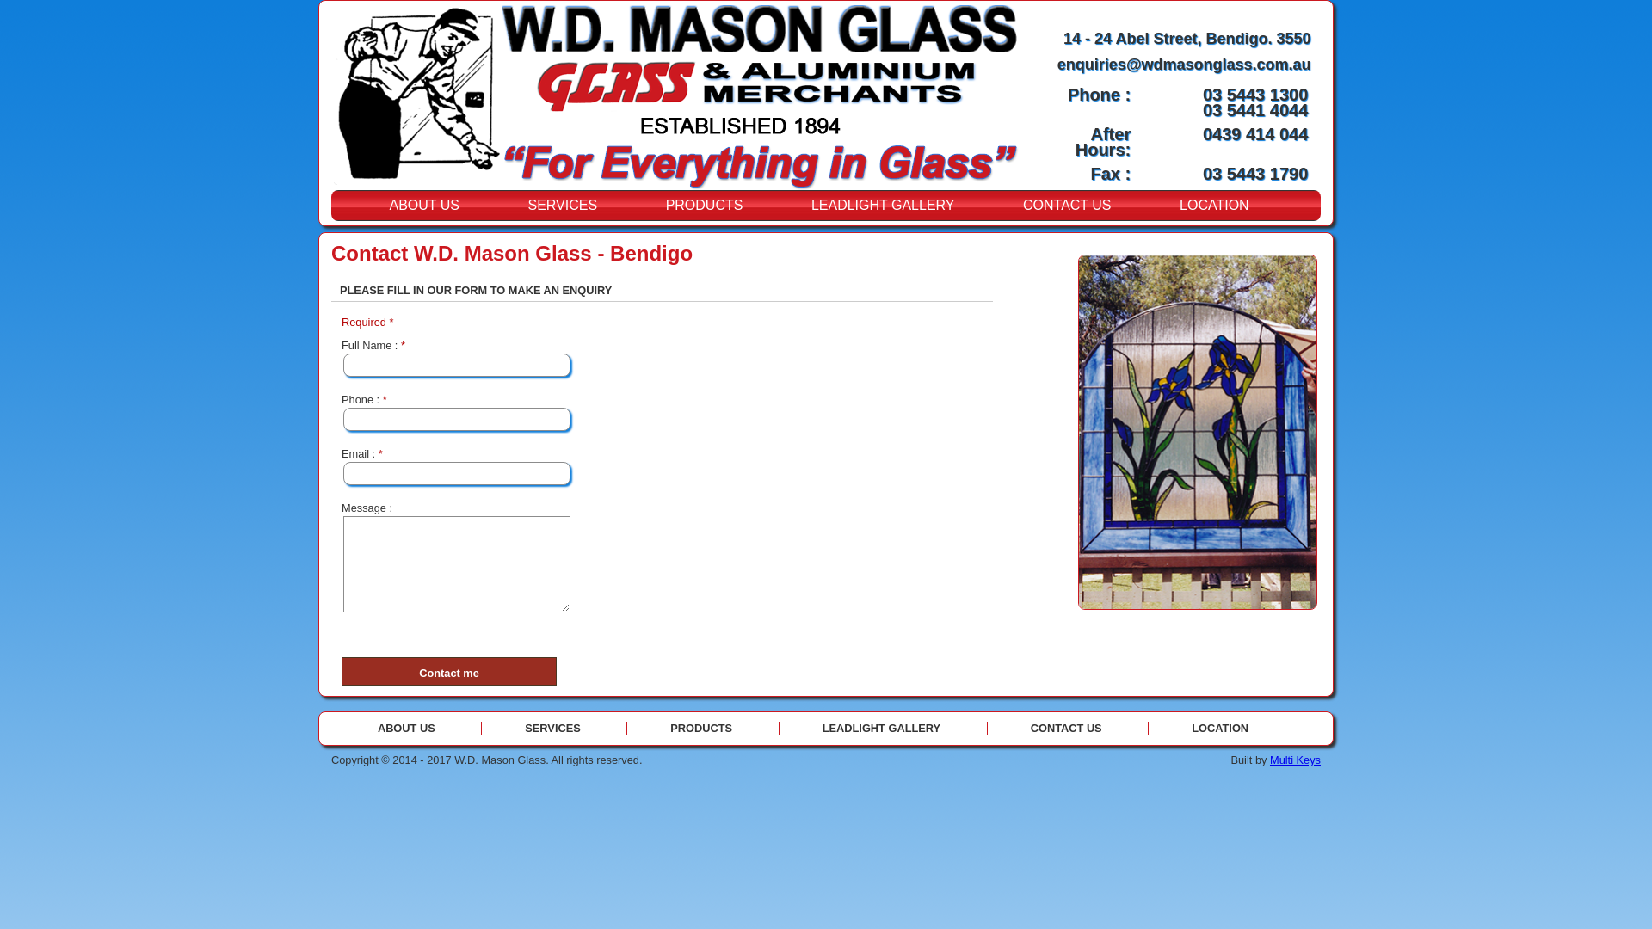 This screenshot has width=1652, height=929. What do you see at coordinates (1215, 206) in the screenshot?
I see `LOCATION` at bounding box center [1215, 206].